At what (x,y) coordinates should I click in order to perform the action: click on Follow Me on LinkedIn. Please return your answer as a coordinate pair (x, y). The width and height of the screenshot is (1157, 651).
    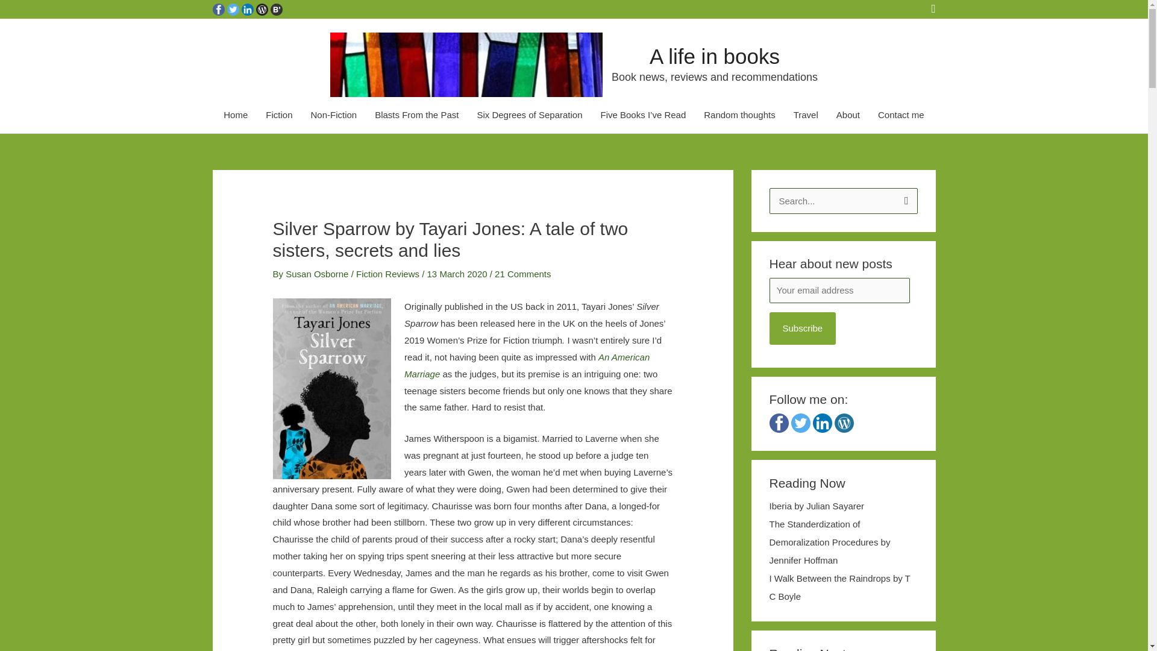
    Looking at the image, I should click on (247, 8).